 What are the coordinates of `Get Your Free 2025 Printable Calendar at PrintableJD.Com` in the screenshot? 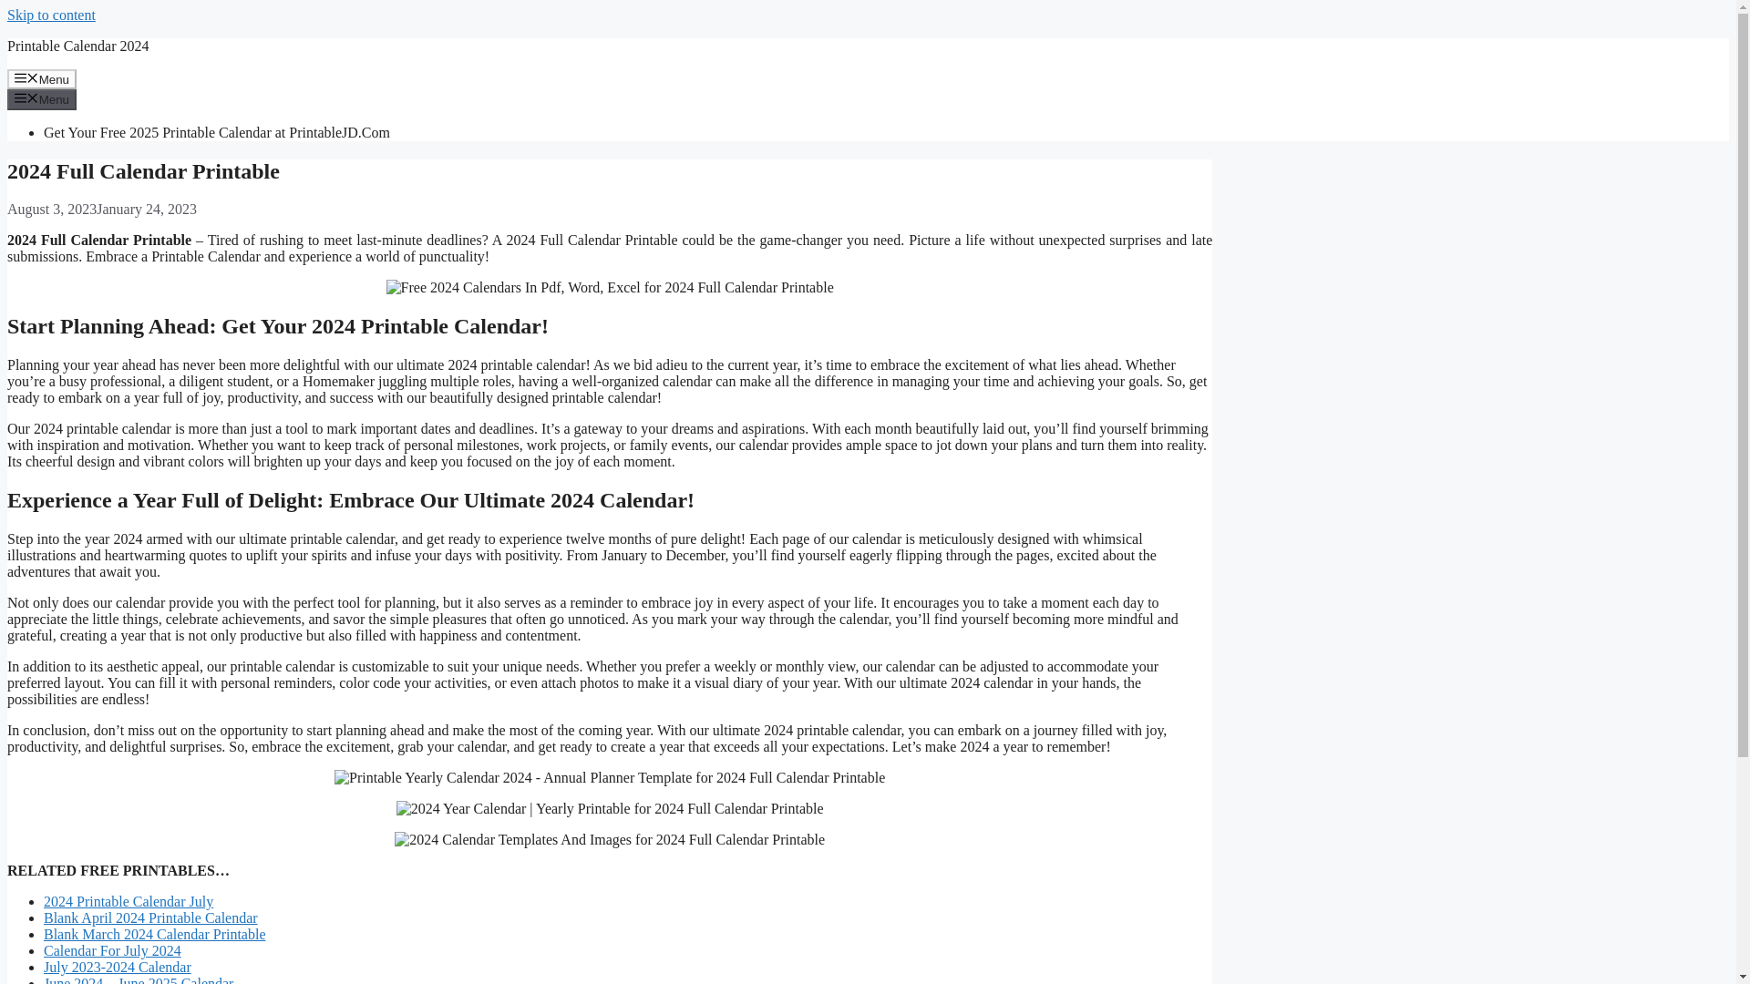 It's located at (217, 133).